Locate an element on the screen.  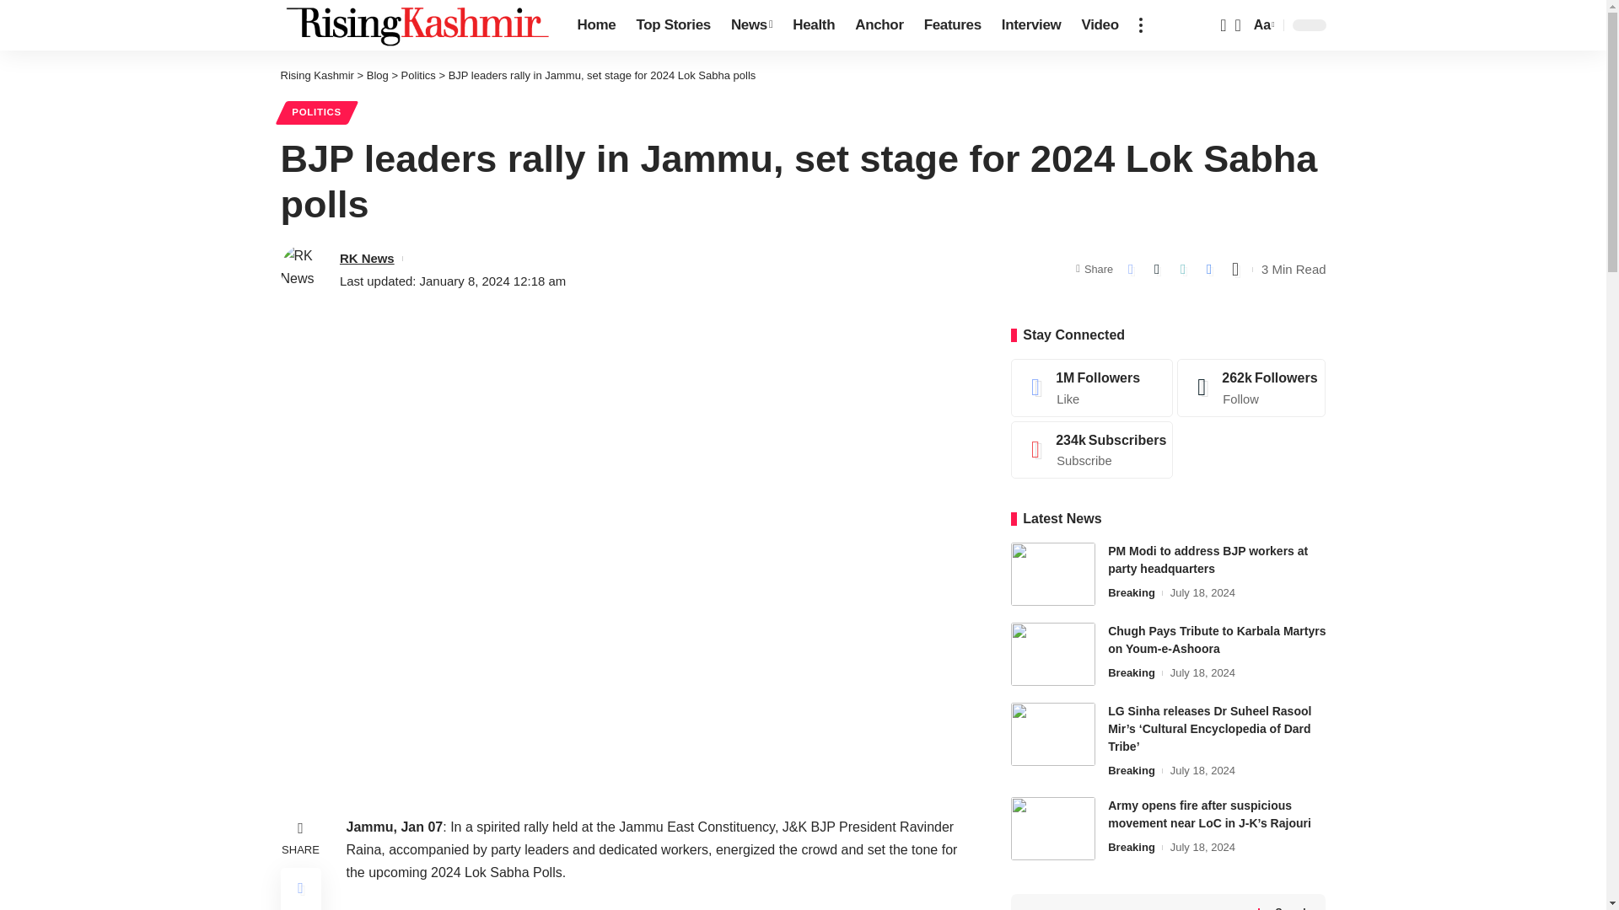
Health is located at coordinates (813, 25).